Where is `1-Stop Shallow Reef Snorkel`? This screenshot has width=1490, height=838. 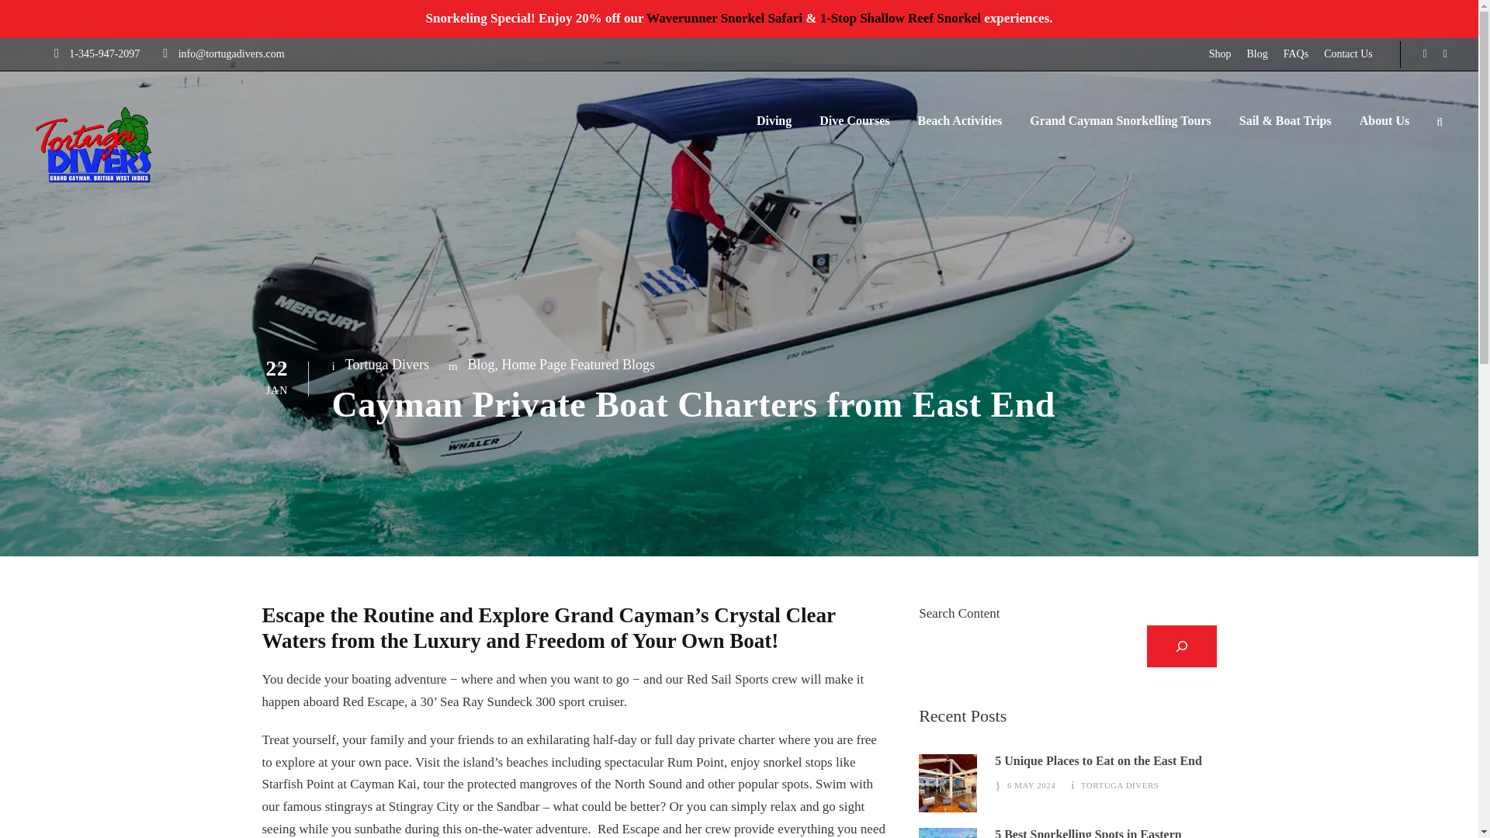
1-Stop Shallow Reef Snorkel is located at coordinates (900, 19).